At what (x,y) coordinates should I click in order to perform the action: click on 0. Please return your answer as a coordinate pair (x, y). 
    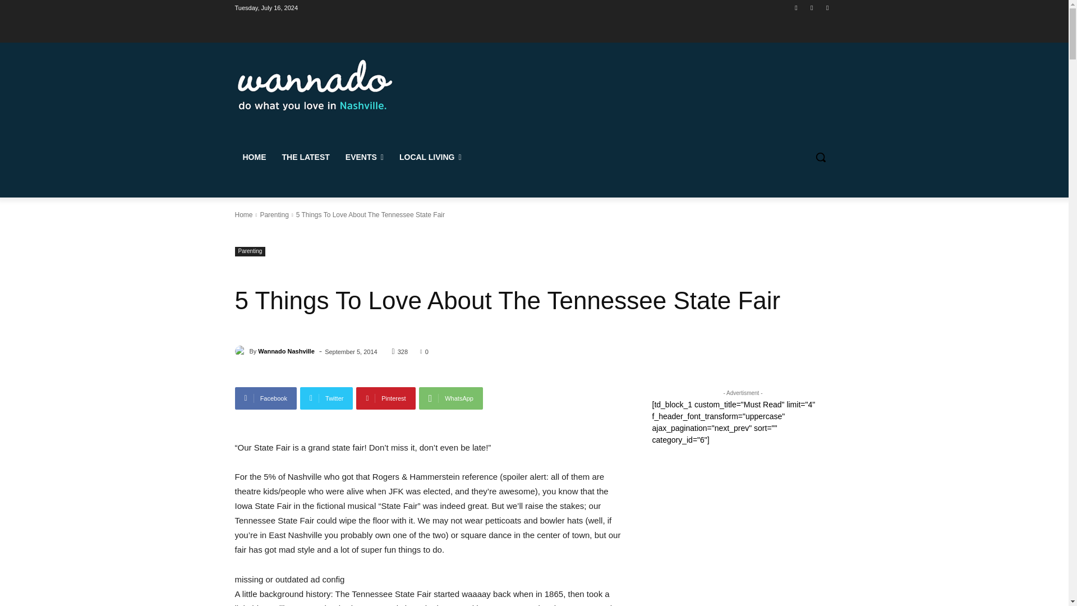
    Looking at the image, I should click on (424, 351).